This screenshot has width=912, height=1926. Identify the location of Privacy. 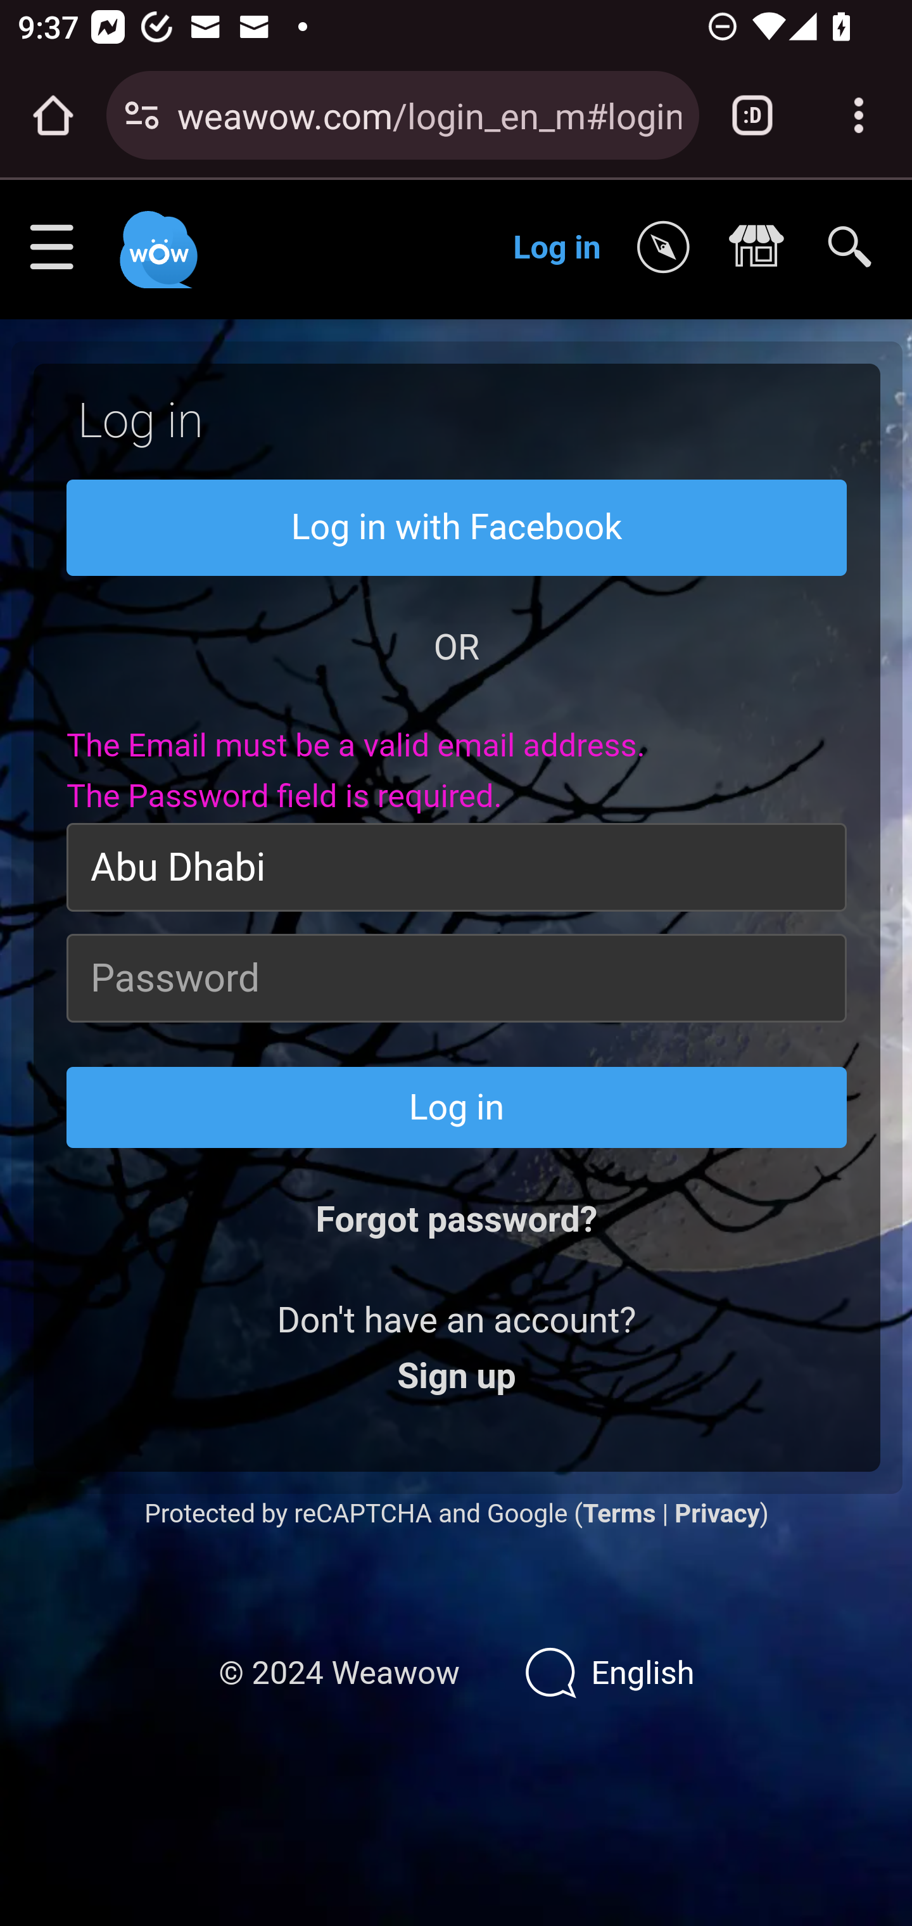
(717, 1514).